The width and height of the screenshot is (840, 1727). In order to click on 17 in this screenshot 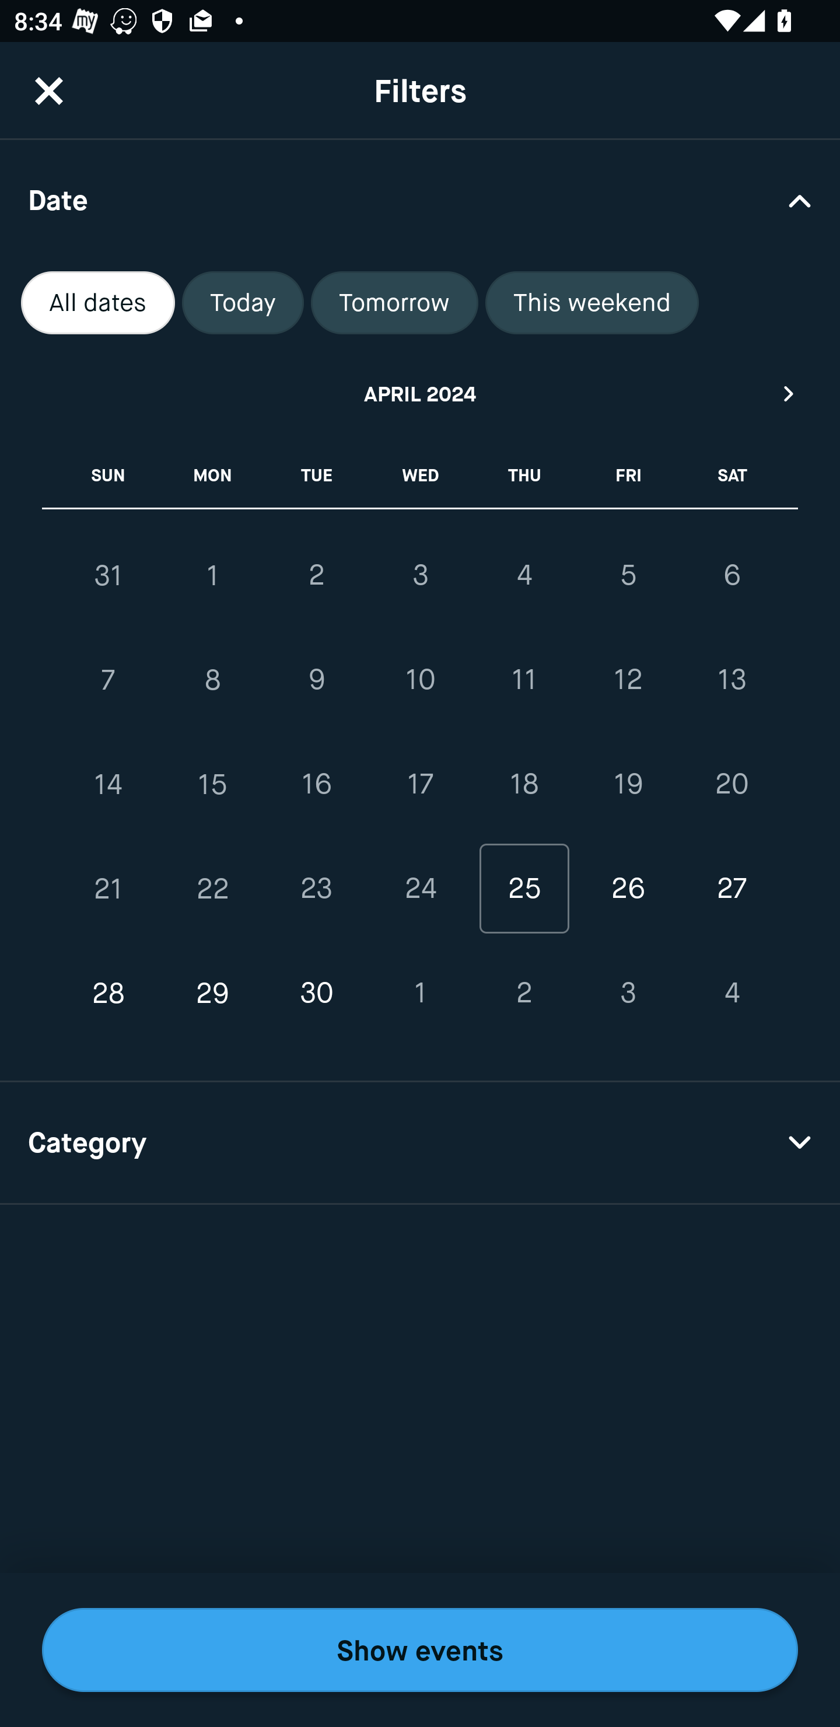, I will do `click(420, 784)`.